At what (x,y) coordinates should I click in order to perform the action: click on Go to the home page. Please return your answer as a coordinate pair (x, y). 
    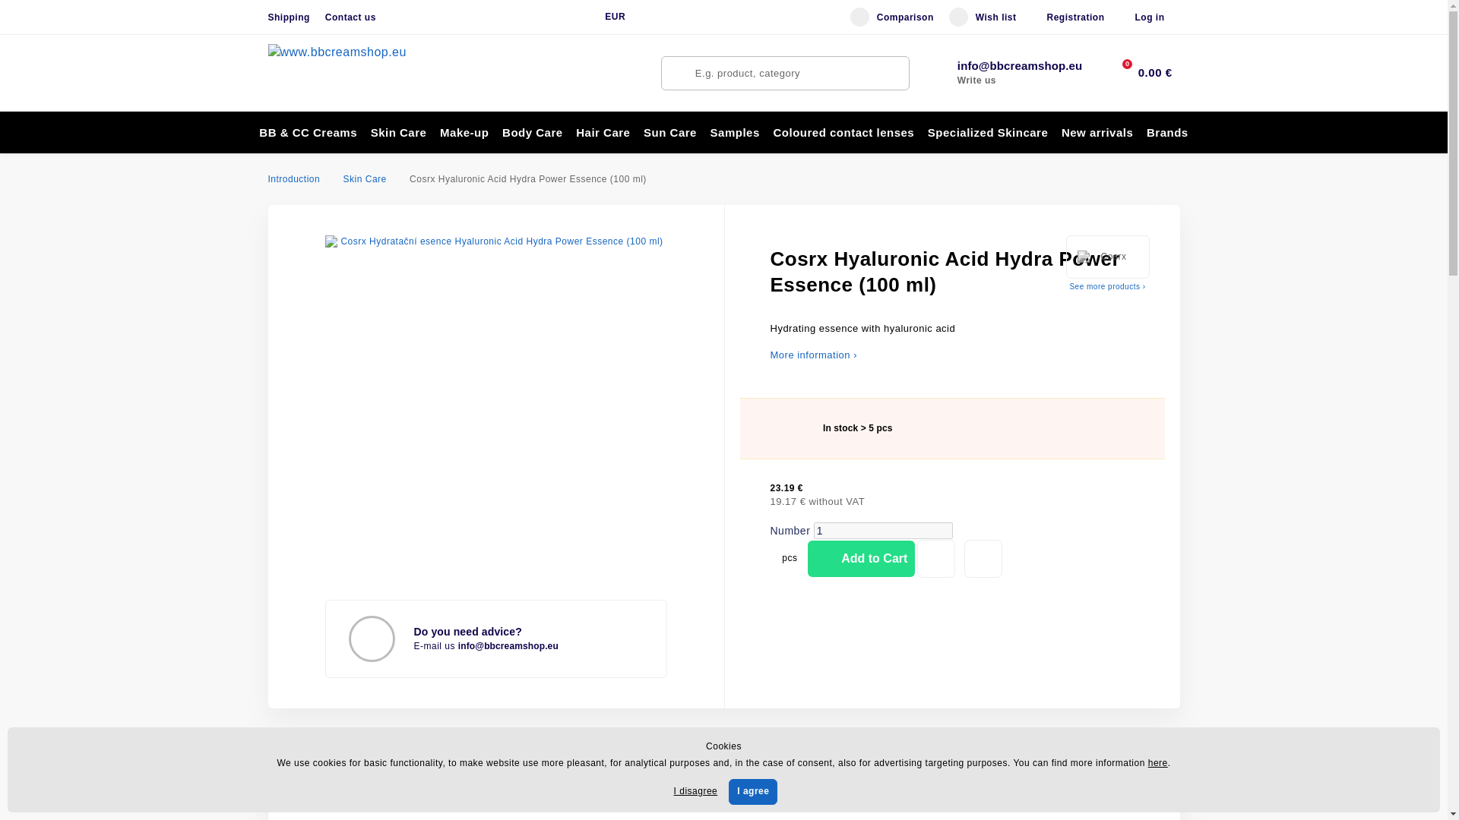
    Looking at the image, I should click on (354, 73).